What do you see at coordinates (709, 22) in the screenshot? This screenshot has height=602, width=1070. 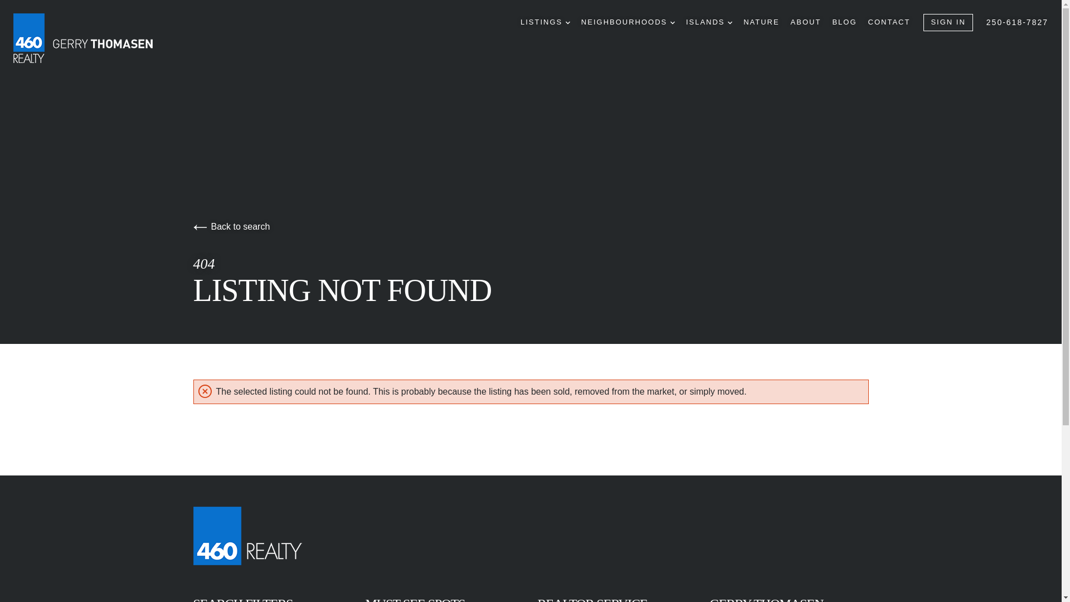 I see `ISLANDS GULF ISLANDS NEAR NANAIMO` at bounding box center [709, 22].